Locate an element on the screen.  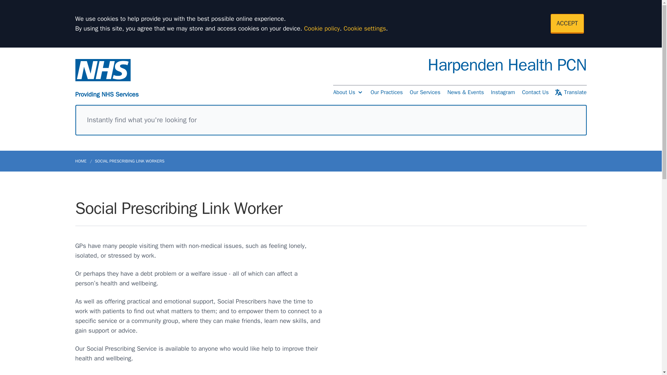
HOME is located at coordinates (83, 161).